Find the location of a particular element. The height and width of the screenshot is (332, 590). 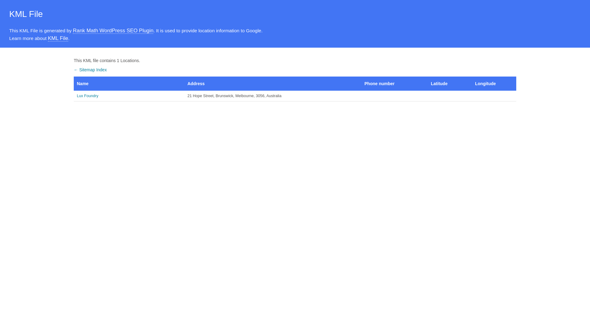

Rank Math WordPress SEO Plugin is located at coordinates (113, 31).